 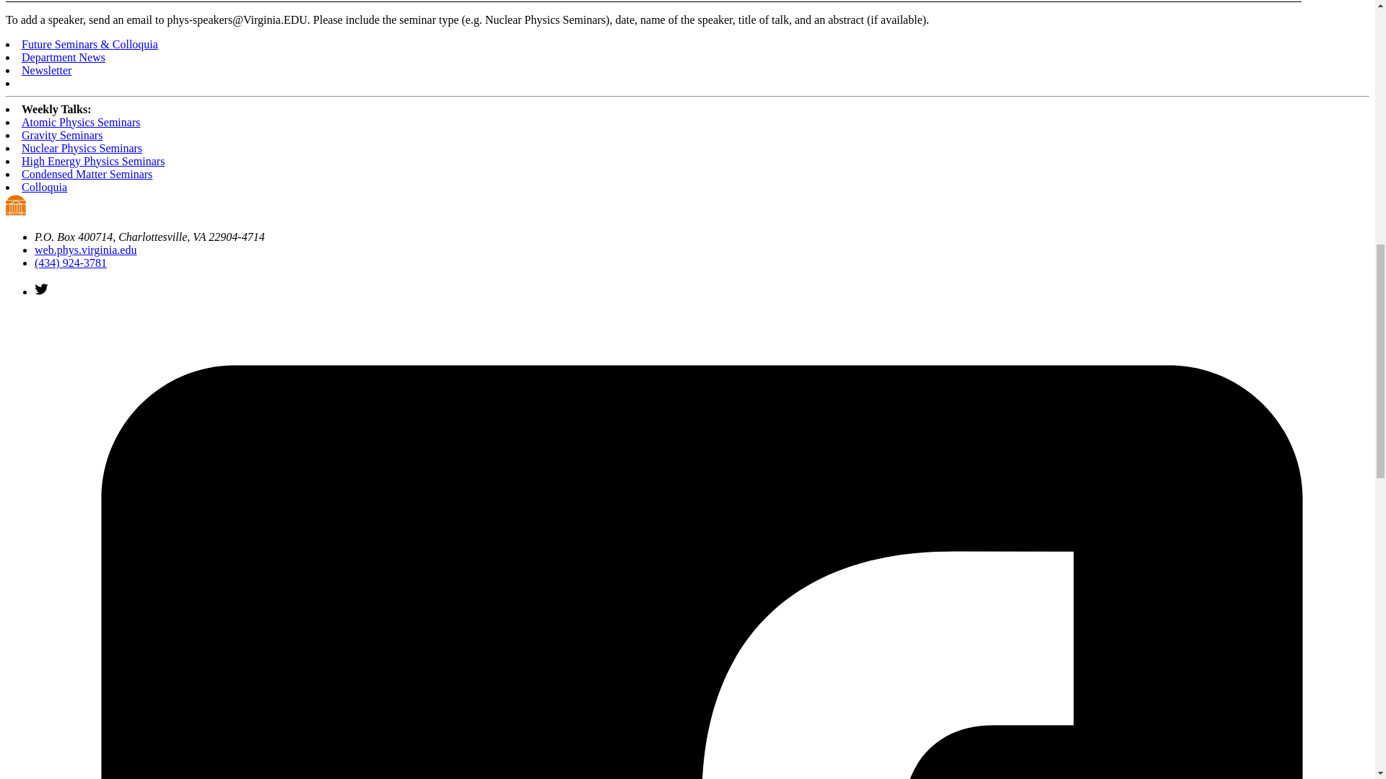 I want to click on UVa Physics on Twitter, so click(x=42, y=291).